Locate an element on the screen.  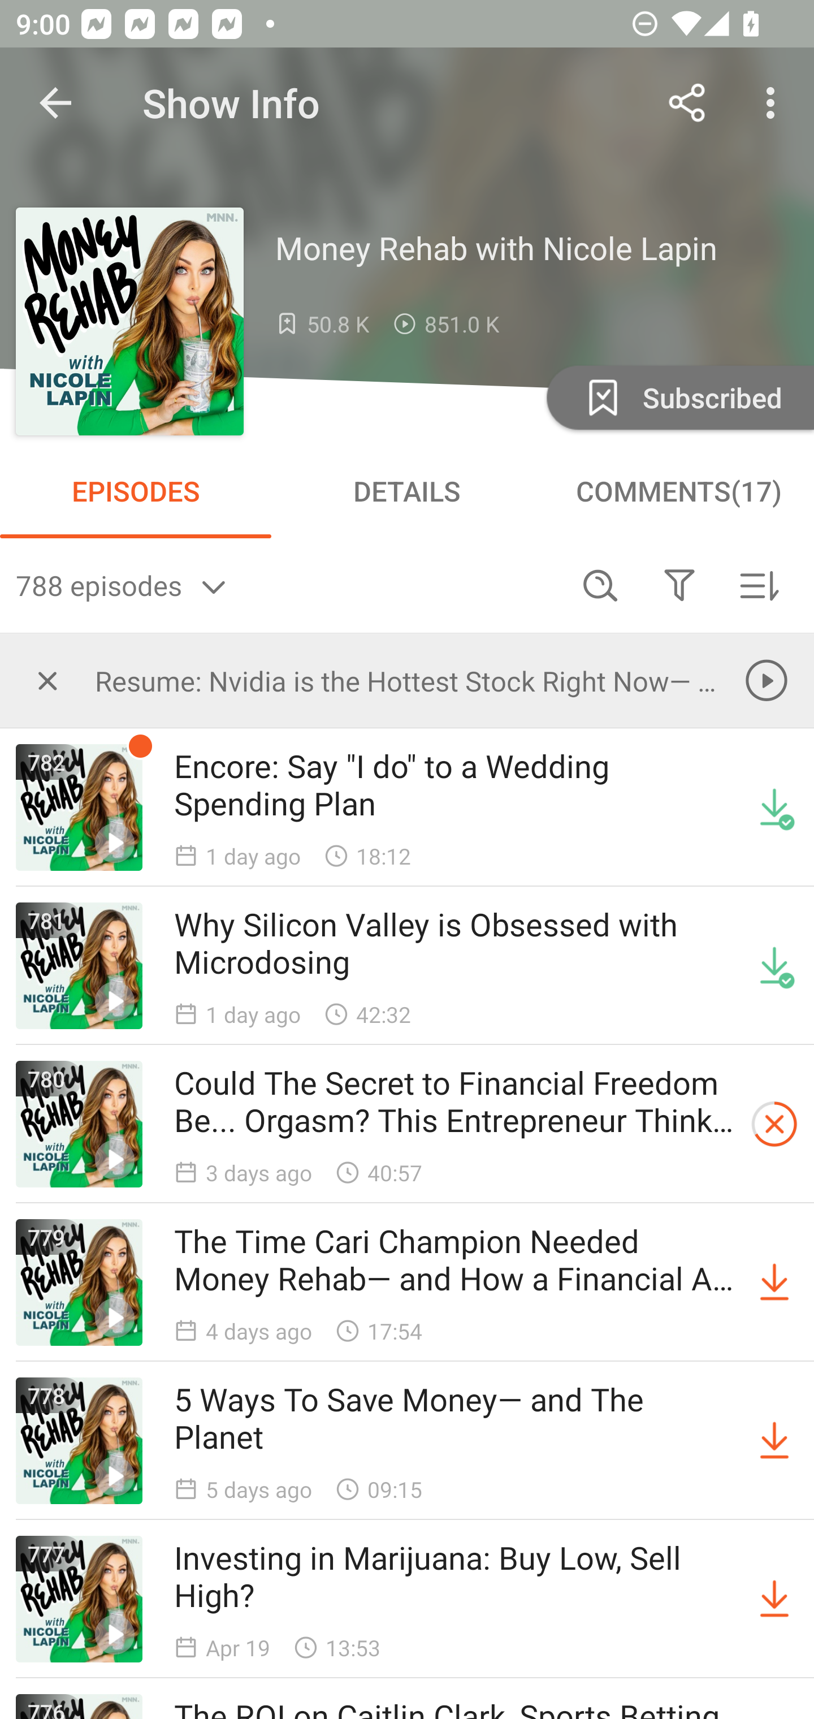
Downloaded is located at coordinates (774, 966).